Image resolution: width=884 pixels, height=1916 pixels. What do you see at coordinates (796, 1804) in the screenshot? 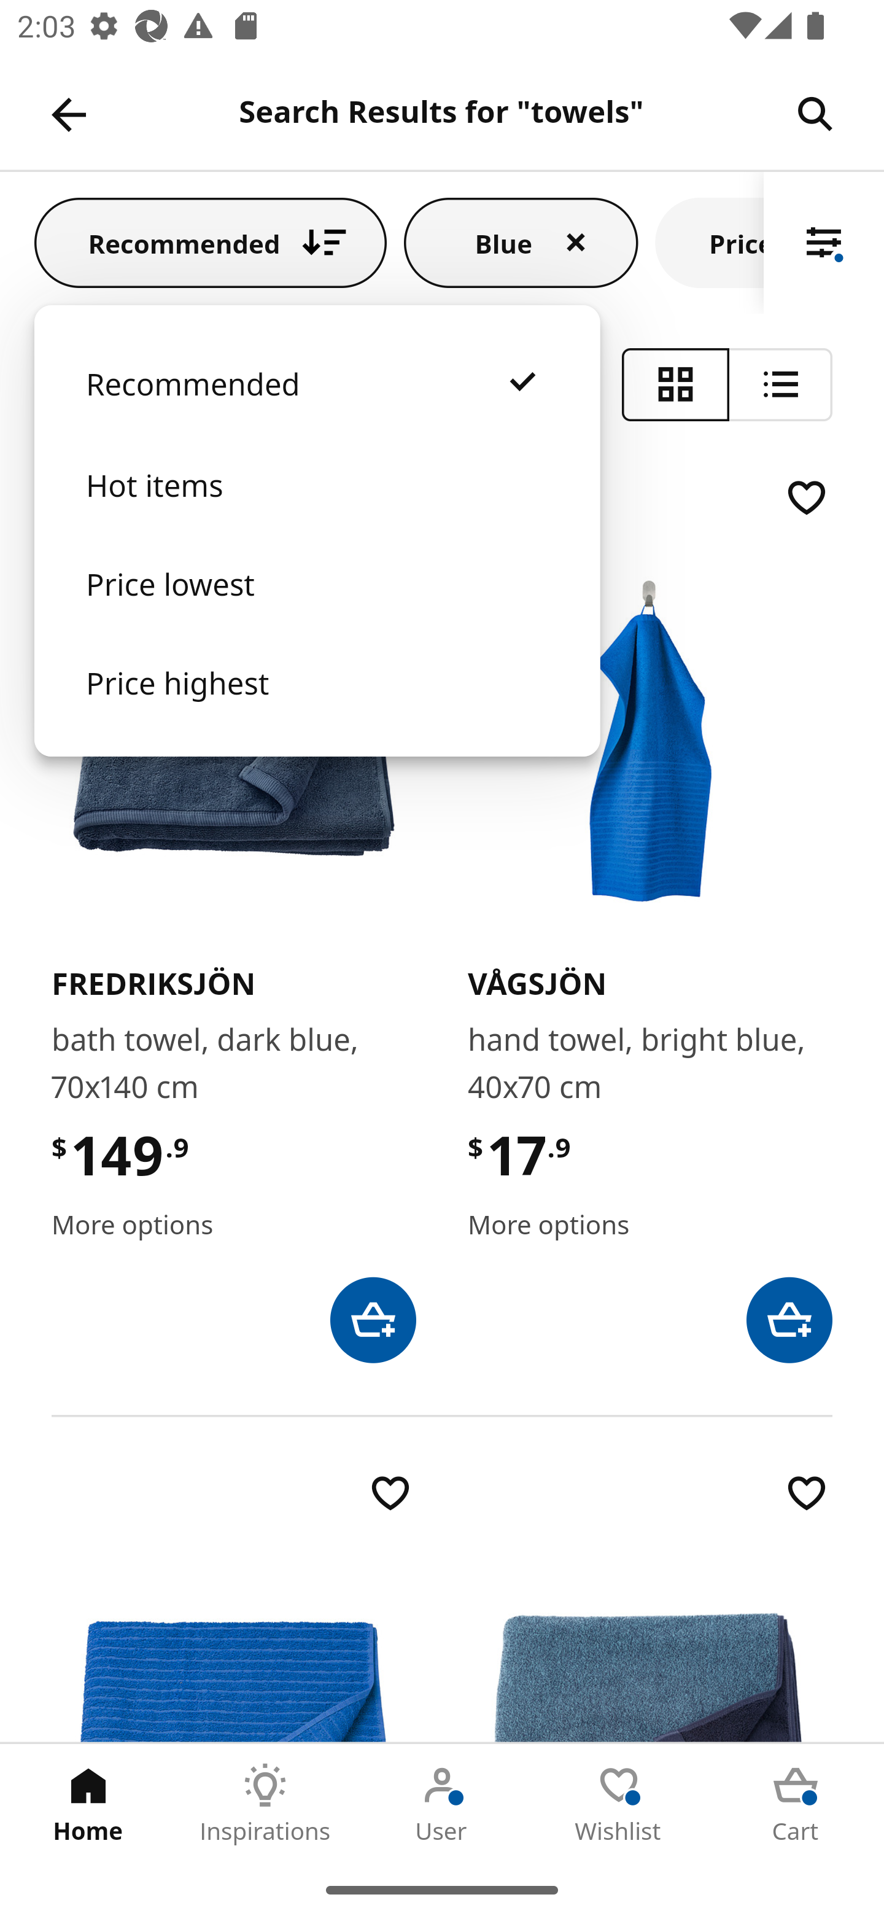
I see `Cart
Tab 5 of 5` at bounding box center [796, 1804].